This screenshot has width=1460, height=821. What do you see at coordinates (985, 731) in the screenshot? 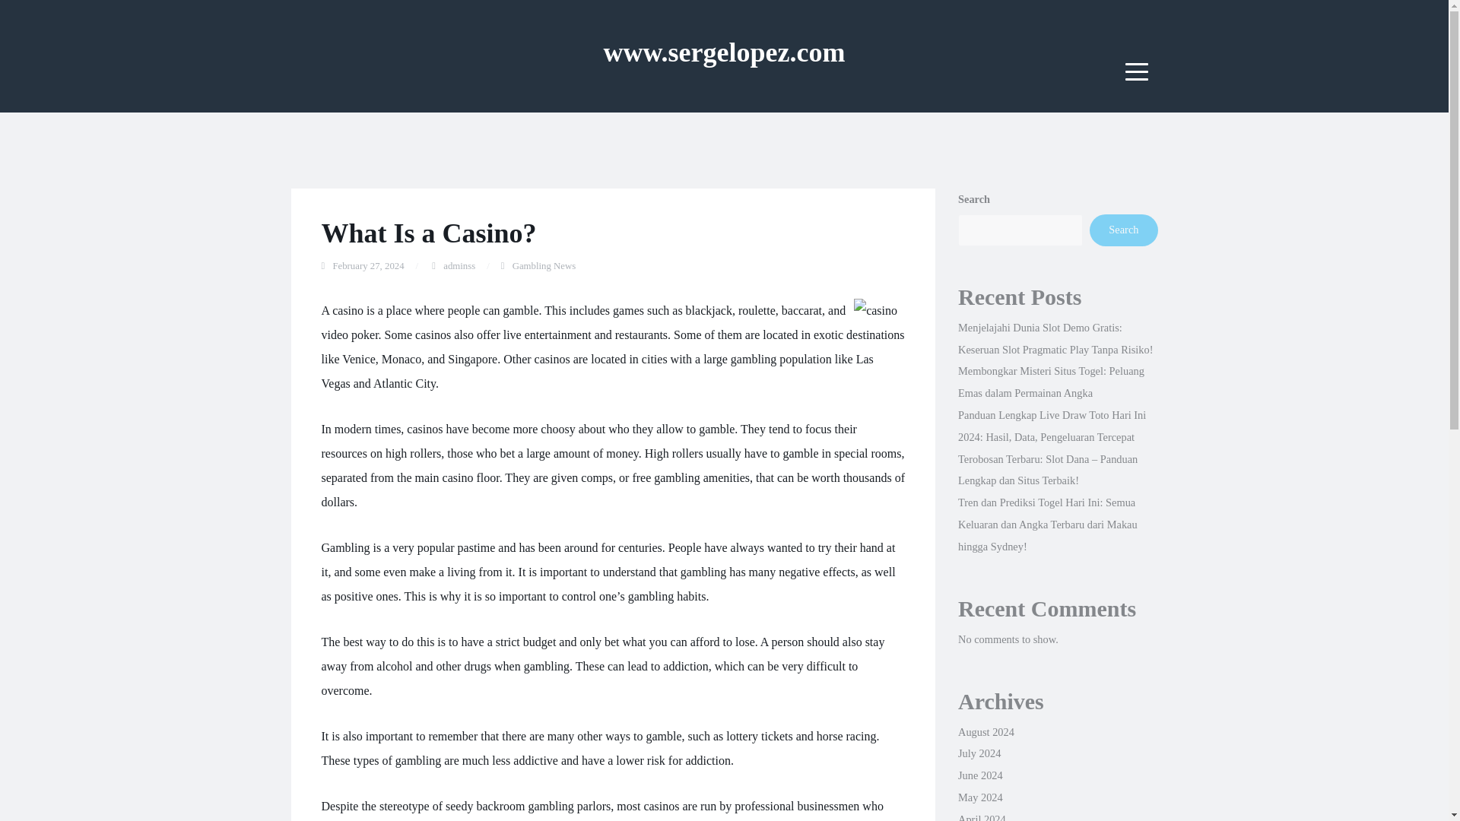
I see `August 2024` at bounding box center [985, 731].